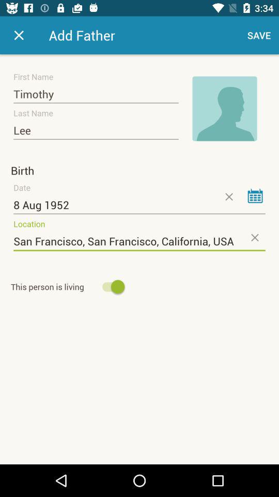 The width and height of the screenshot is (279, 497). Describe the element at coordinates (96, 94) in the screenshot. I see `choose item above lee` at that location.